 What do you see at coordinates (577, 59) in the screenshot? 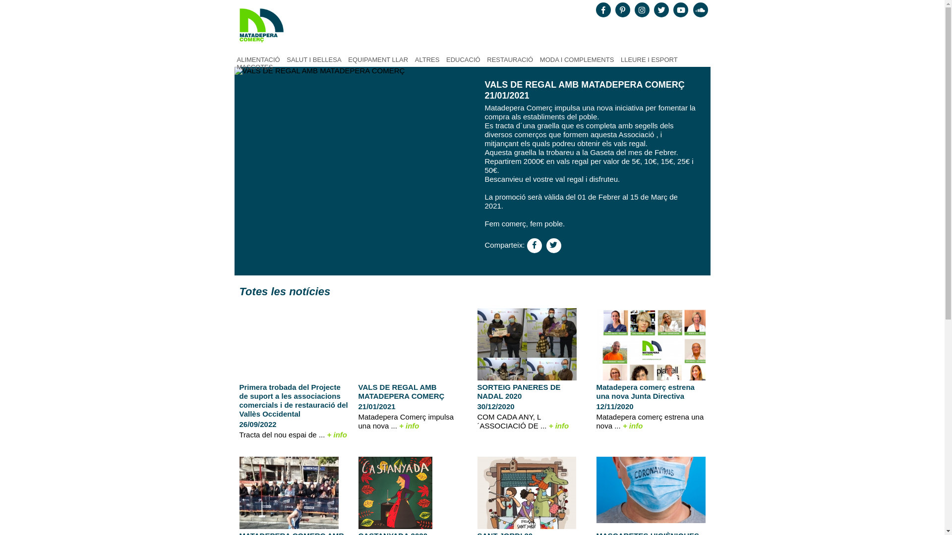
I see `MODA I COMPLEMENTS` at bounding box center [577, 59].